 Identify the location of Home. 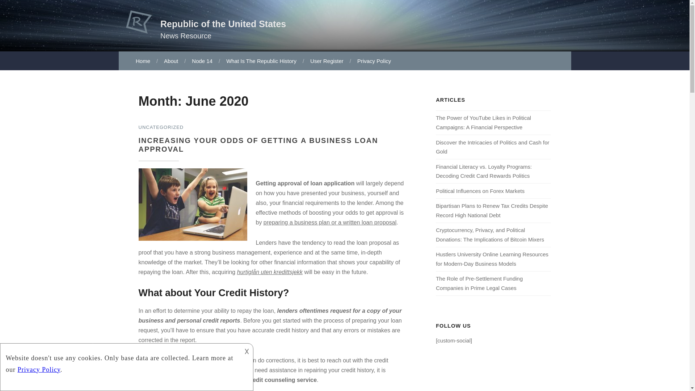
(143, 61).